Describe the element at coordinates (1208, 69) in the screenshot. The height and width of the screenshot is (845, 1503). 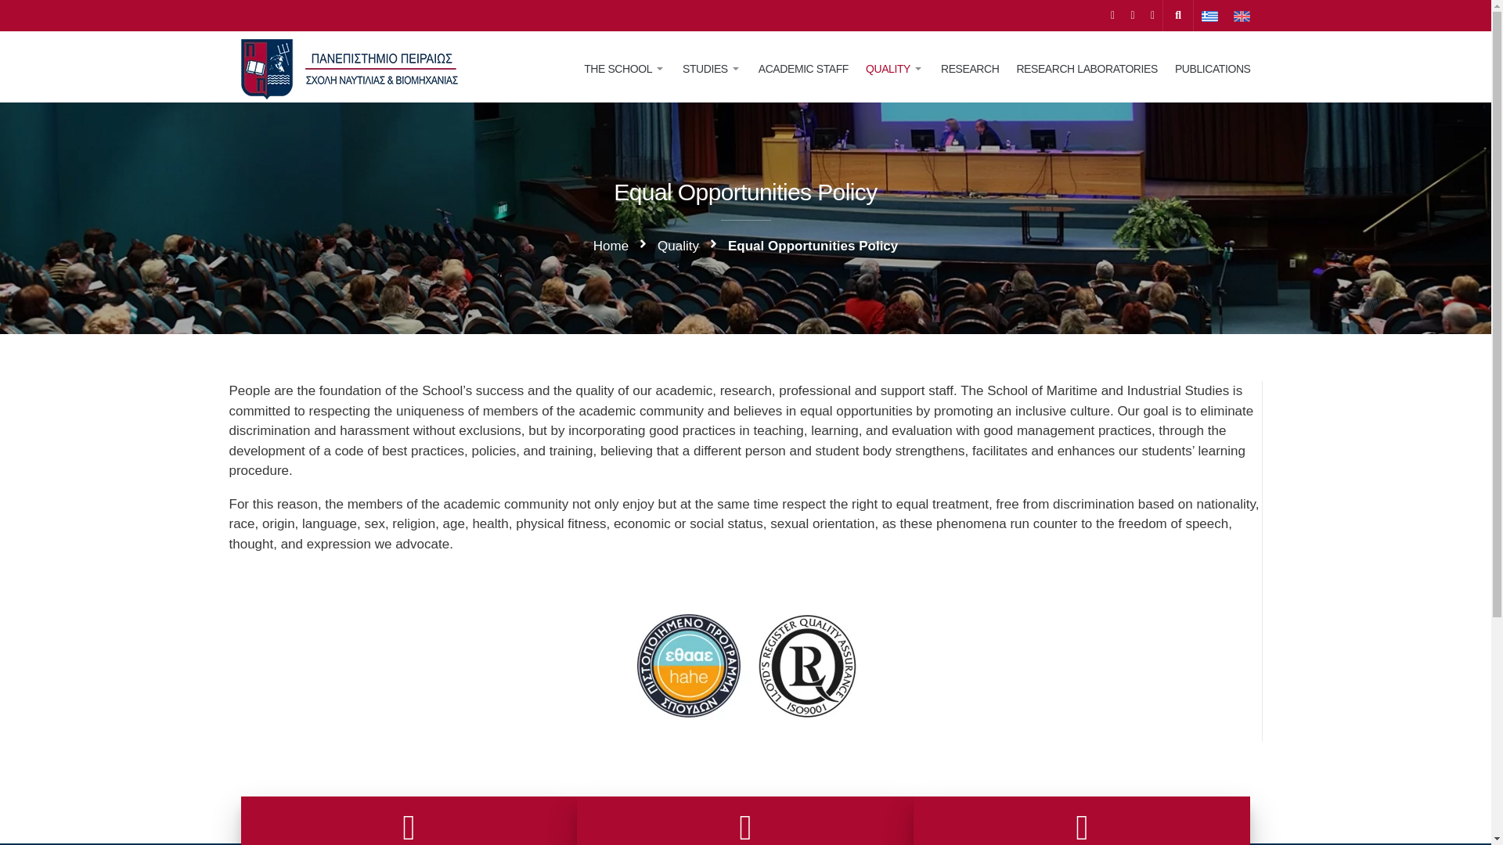
I see `PUBLICATIONS` at that location.